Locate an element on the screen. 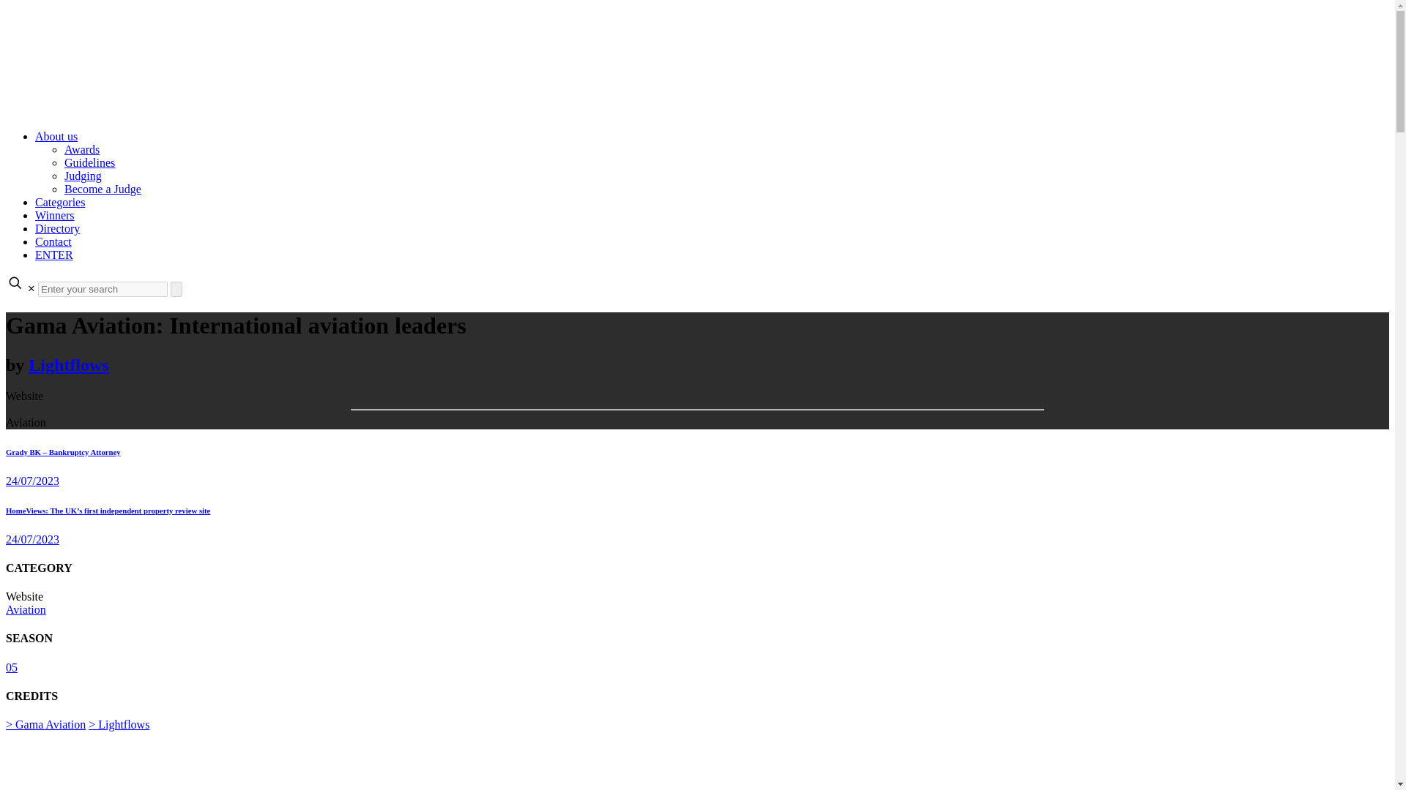 The image size is (1406, 790). Become a Judge is located at coordinates (103, 189).